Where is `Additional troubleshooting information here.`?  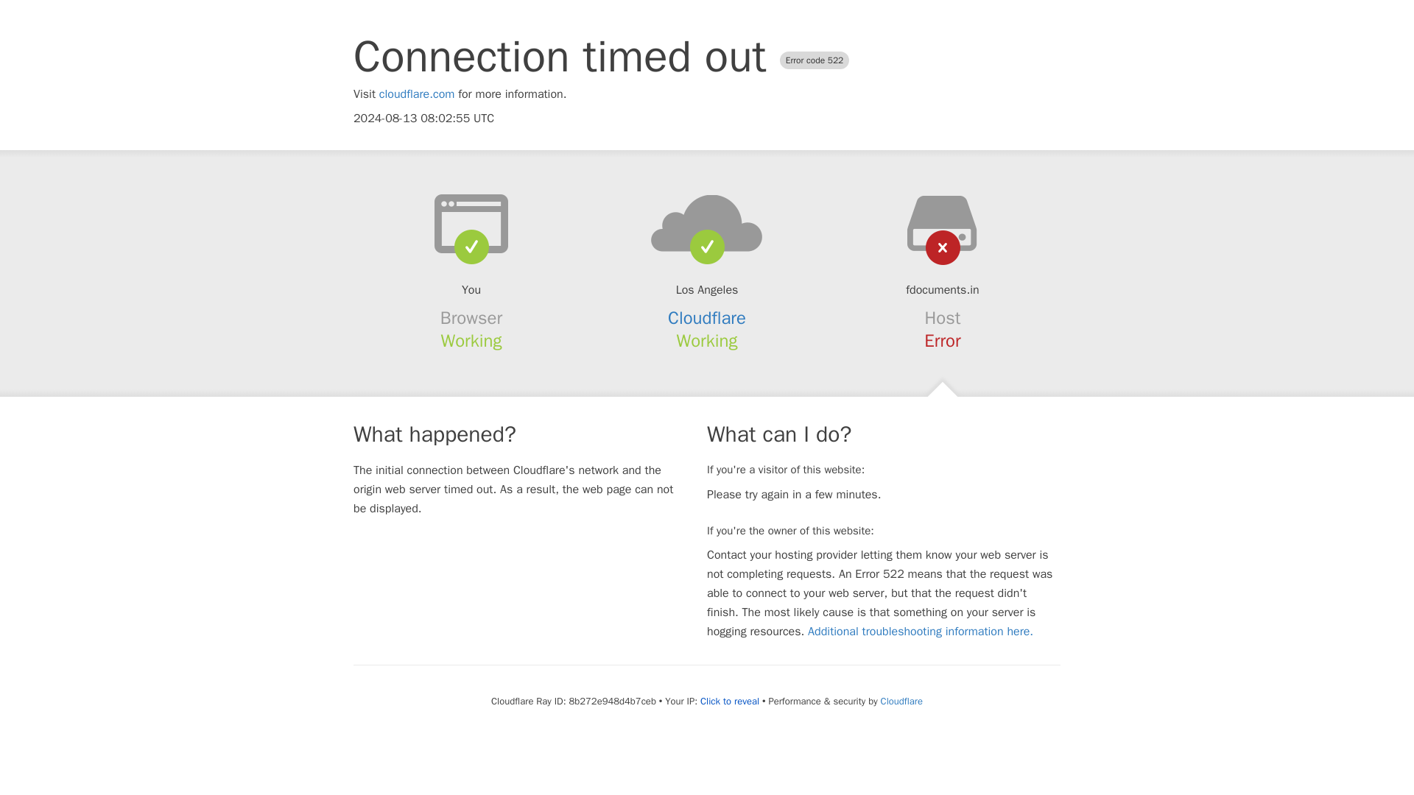 Additional troubleshooting information here. is located at coordinates (921, 632).